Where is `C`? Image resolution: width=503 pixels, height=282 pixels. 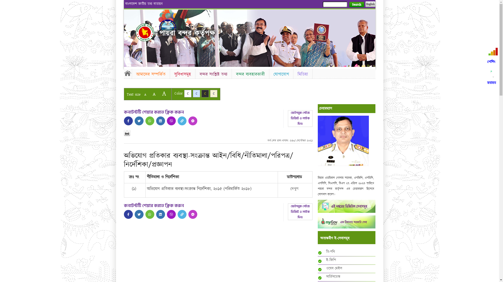 C is located at coordinates (188, 93).